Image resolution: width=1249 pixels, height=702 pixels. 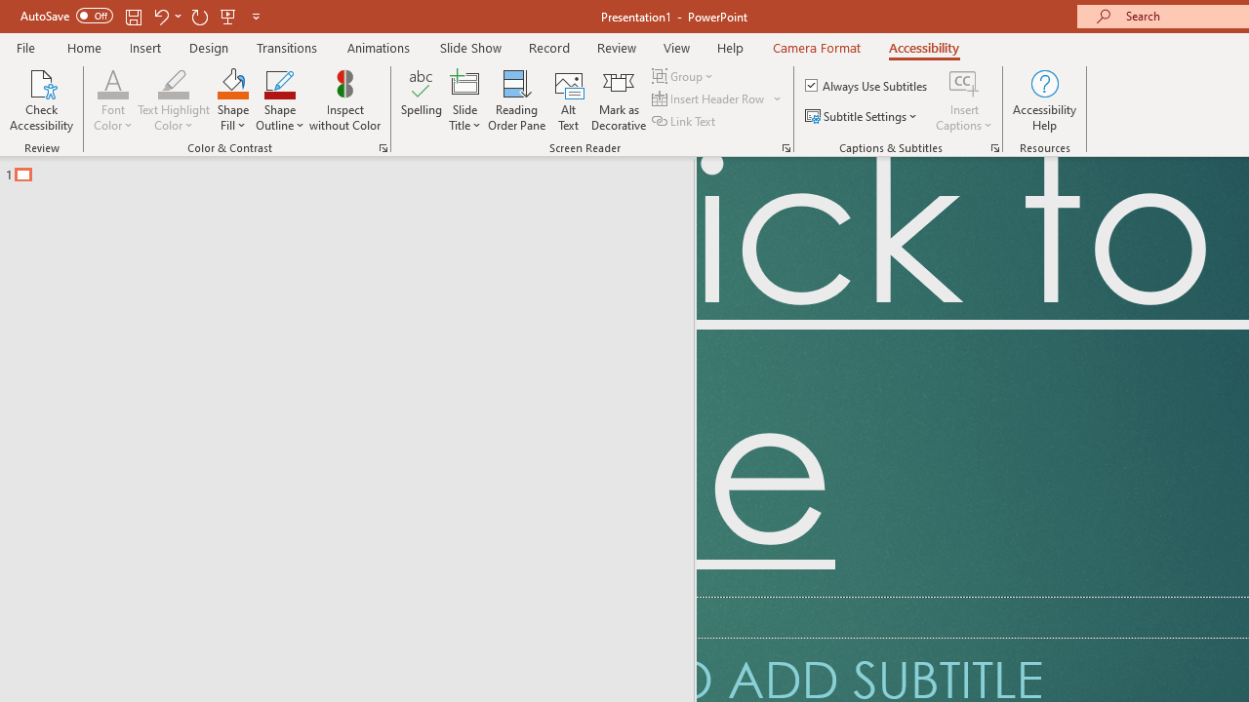 I want to click on Inspect without Color, so click(x=344, y=99).